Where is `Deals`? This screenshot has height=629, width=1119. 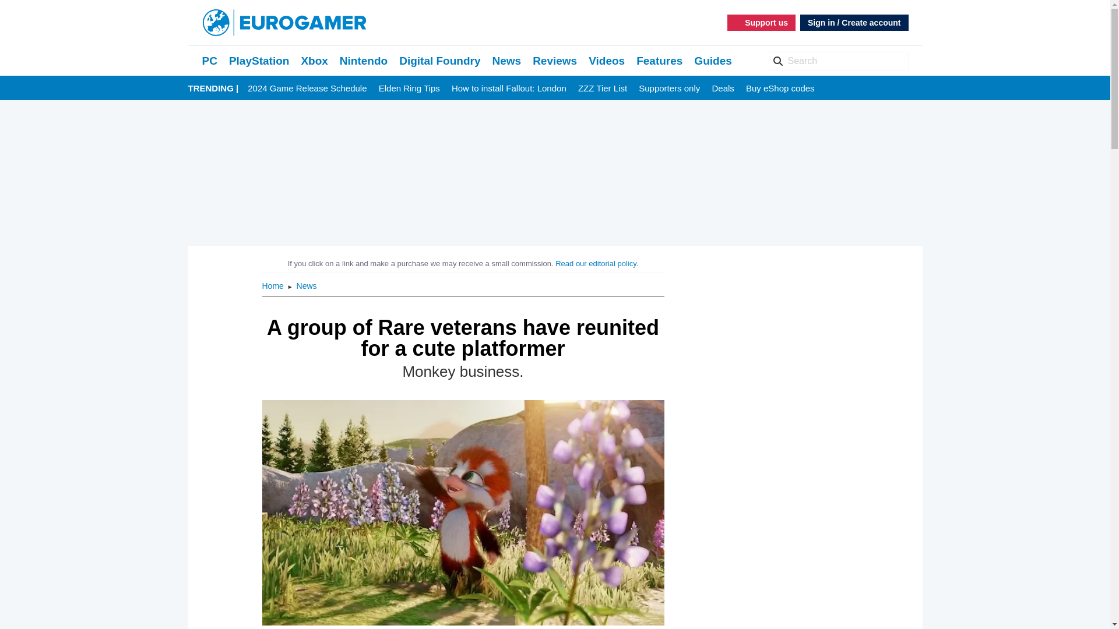 Deals is located at coordinates (723, 89).